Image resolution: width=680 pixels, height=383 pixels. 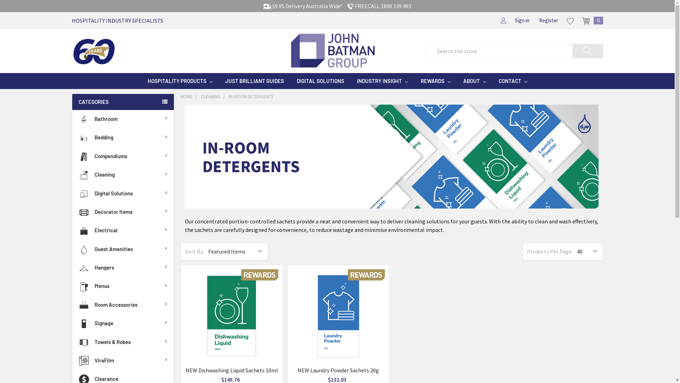 I want to click on Electrical, so click(x=123, y=231).